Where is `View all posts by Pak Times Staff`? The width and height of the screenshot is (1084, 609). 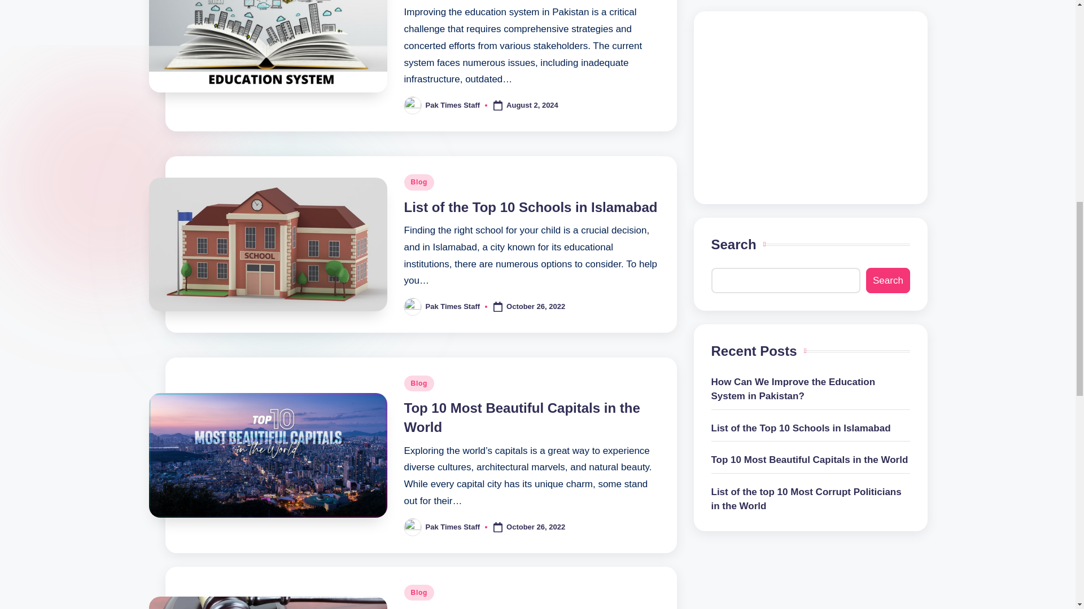 View all posts by Pak Times Staff is located at coordinates (453, 306).